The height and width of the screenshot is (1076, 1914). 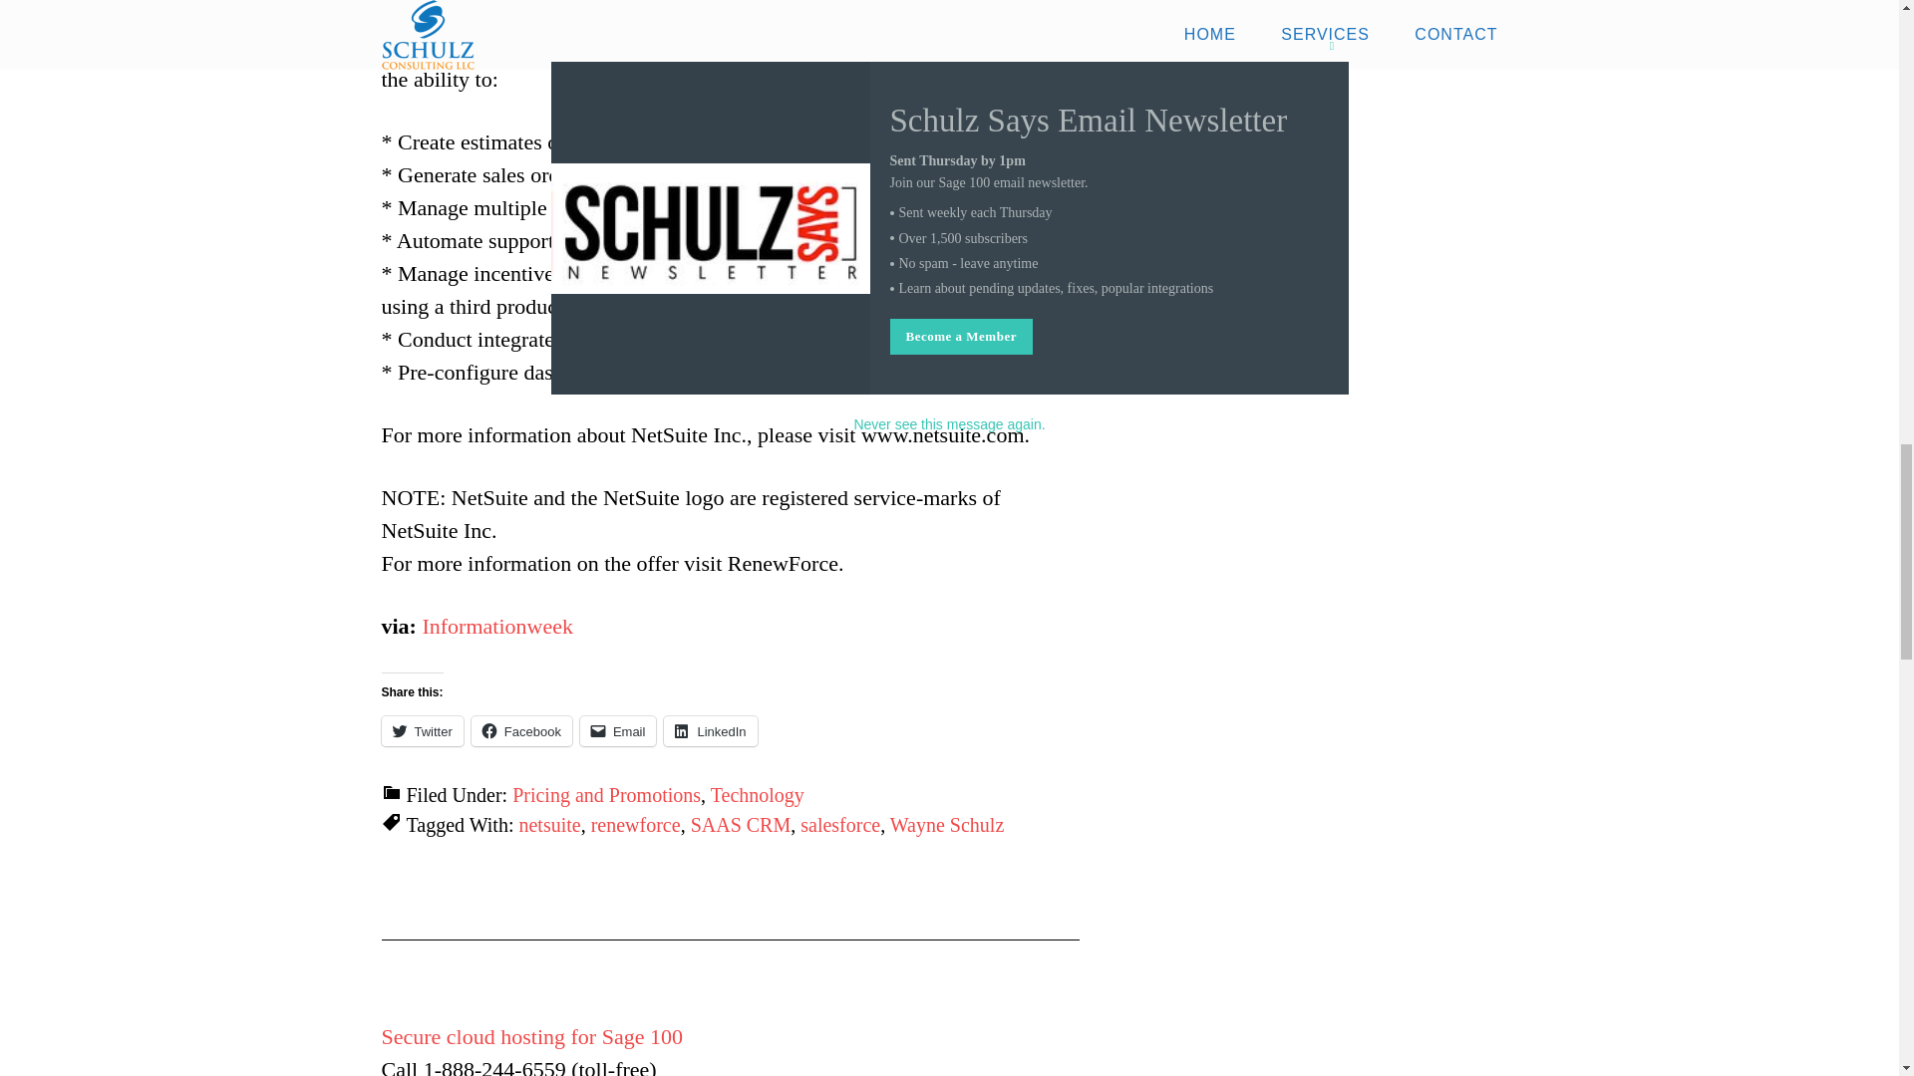 What do you see at coordinates (496, 626) in the screenshot?
I see `Informationweek` at bounding box center [496, 626].